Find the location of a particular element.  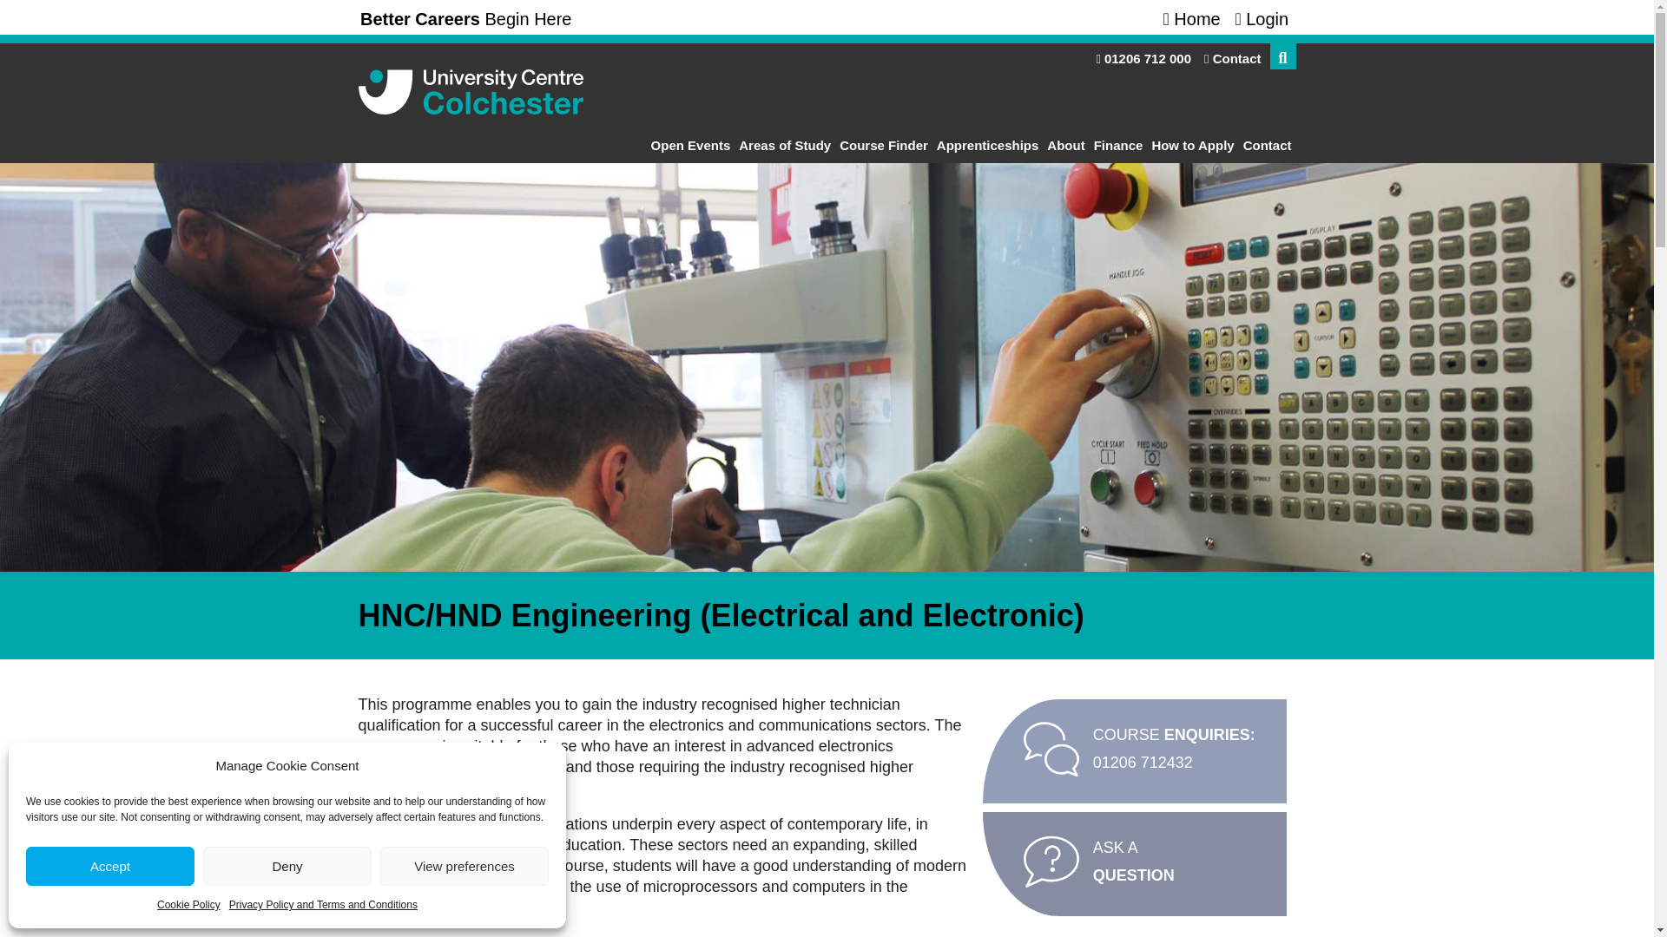

Cookie Policy is located at coordinates (188, 905).